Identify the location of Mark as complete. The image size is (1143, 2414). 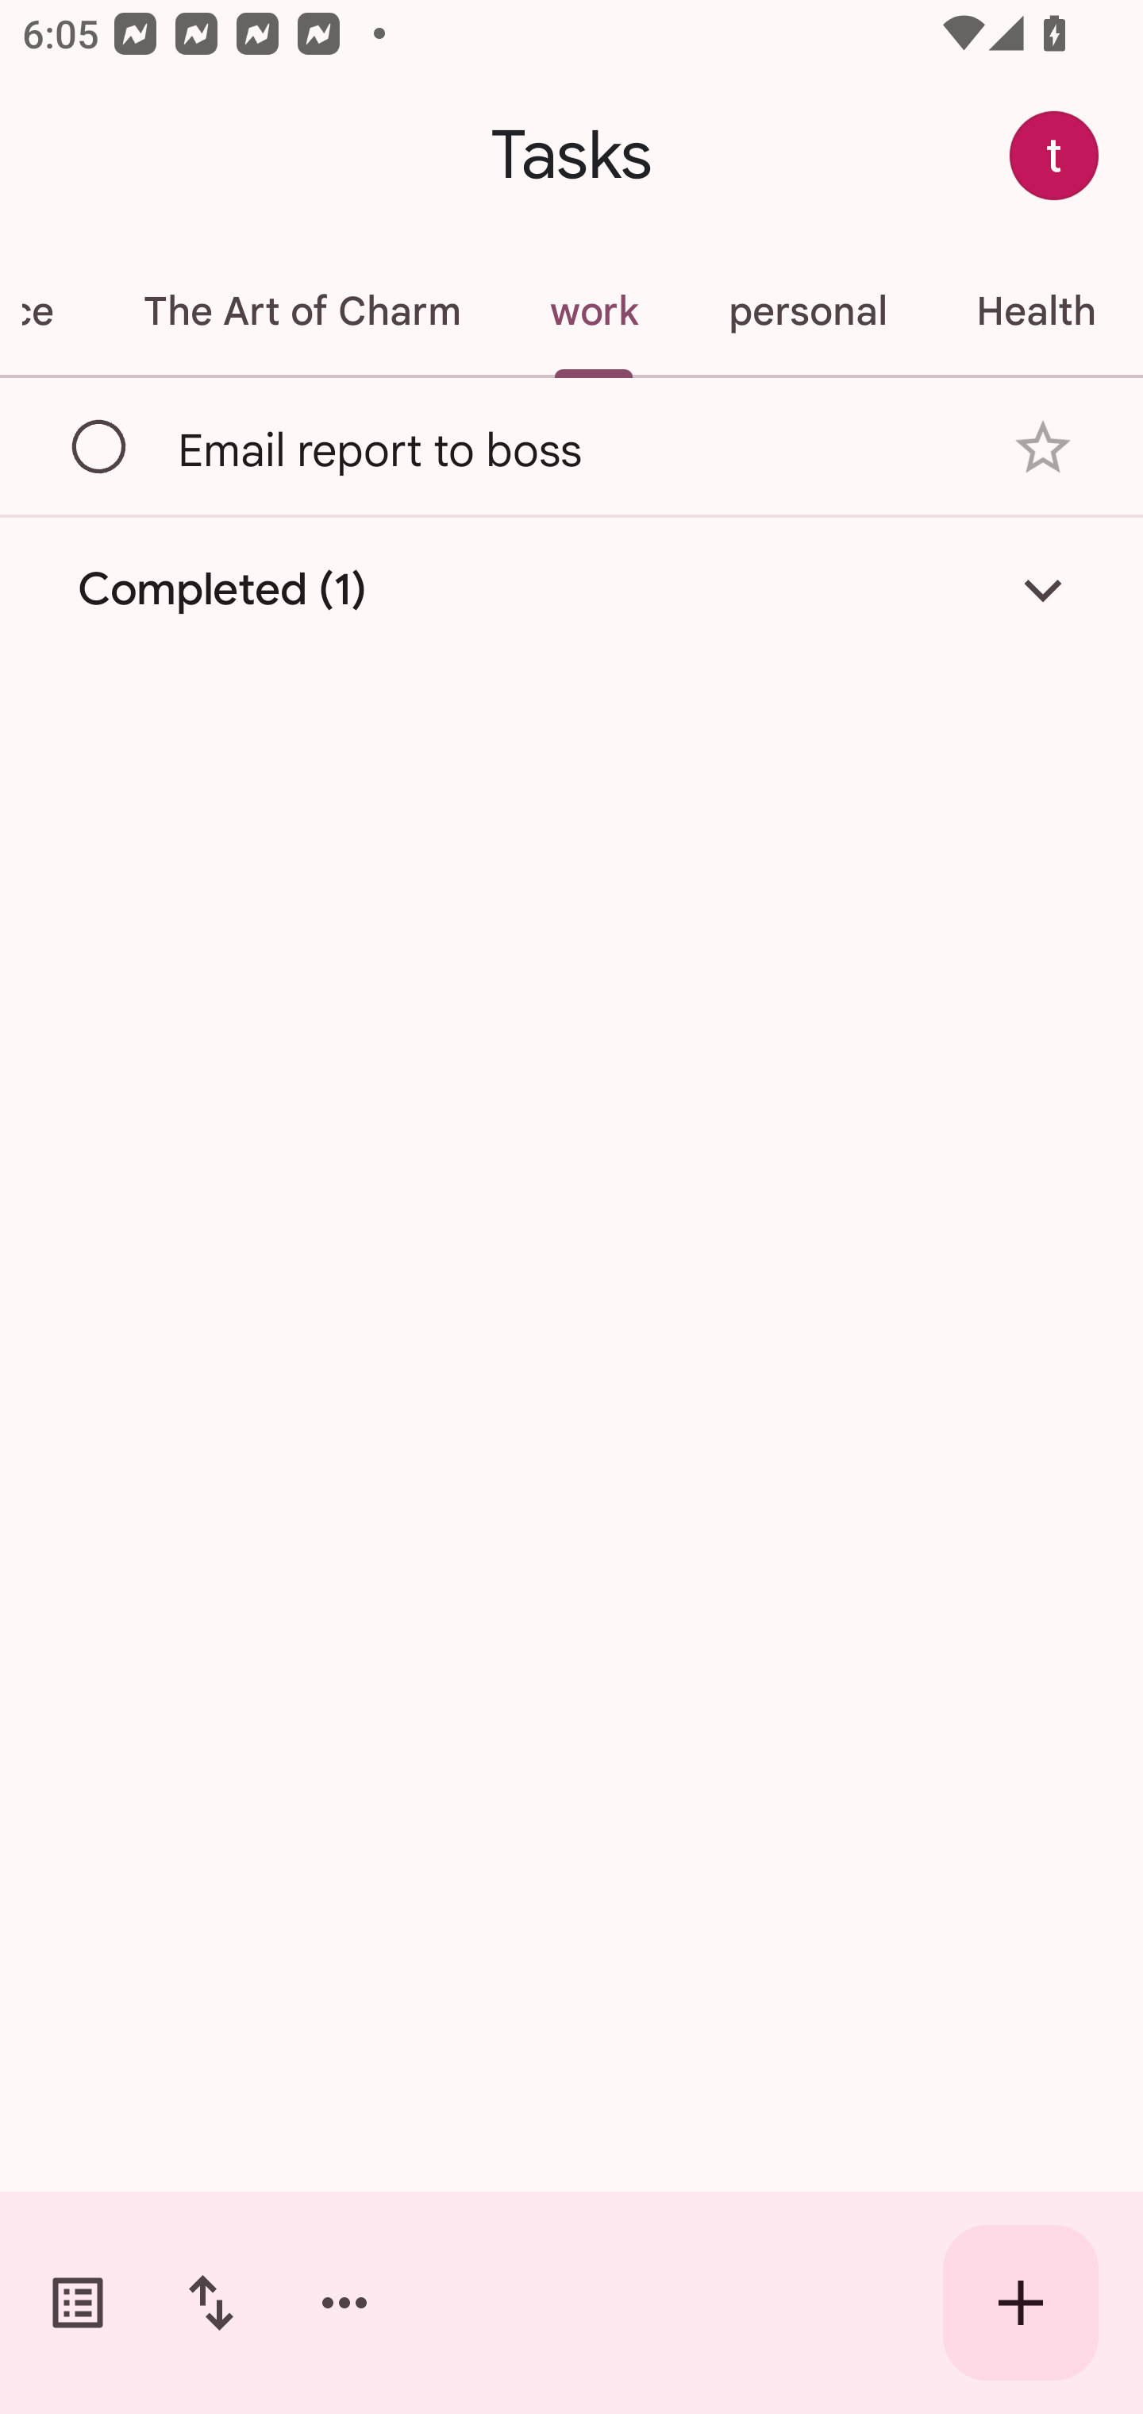
(100, 447).